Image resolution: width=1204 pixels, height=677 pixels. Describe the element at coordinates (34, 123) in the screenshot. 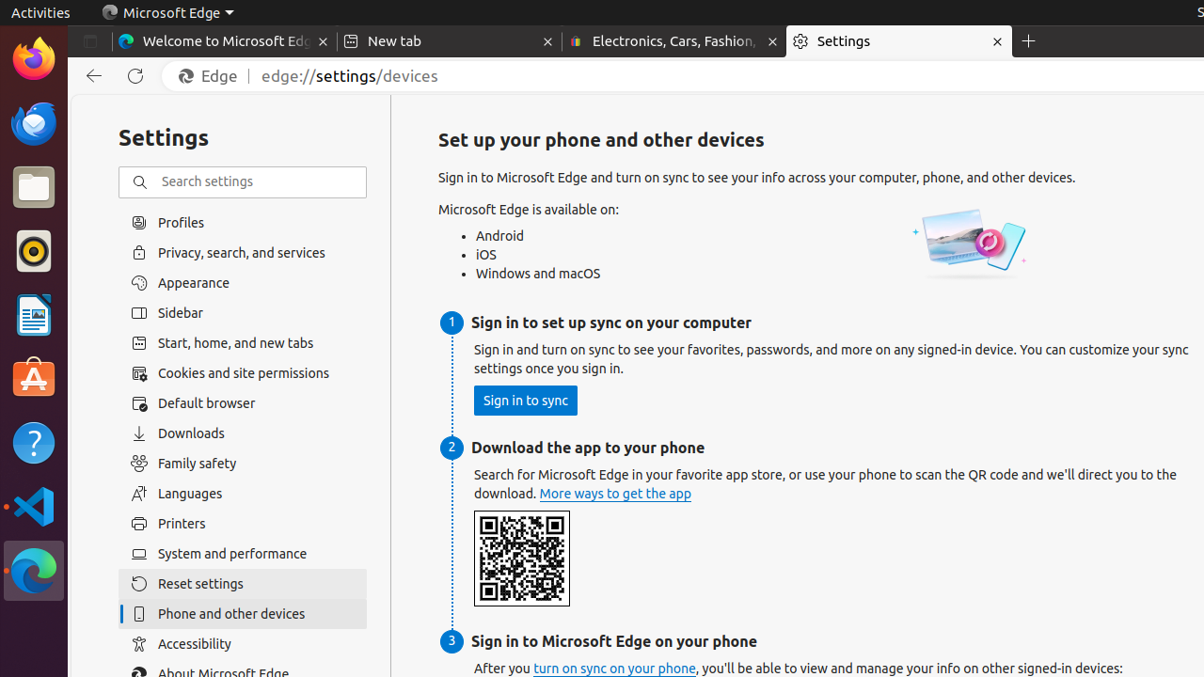

I see `Thunderbird Mail` at that location.